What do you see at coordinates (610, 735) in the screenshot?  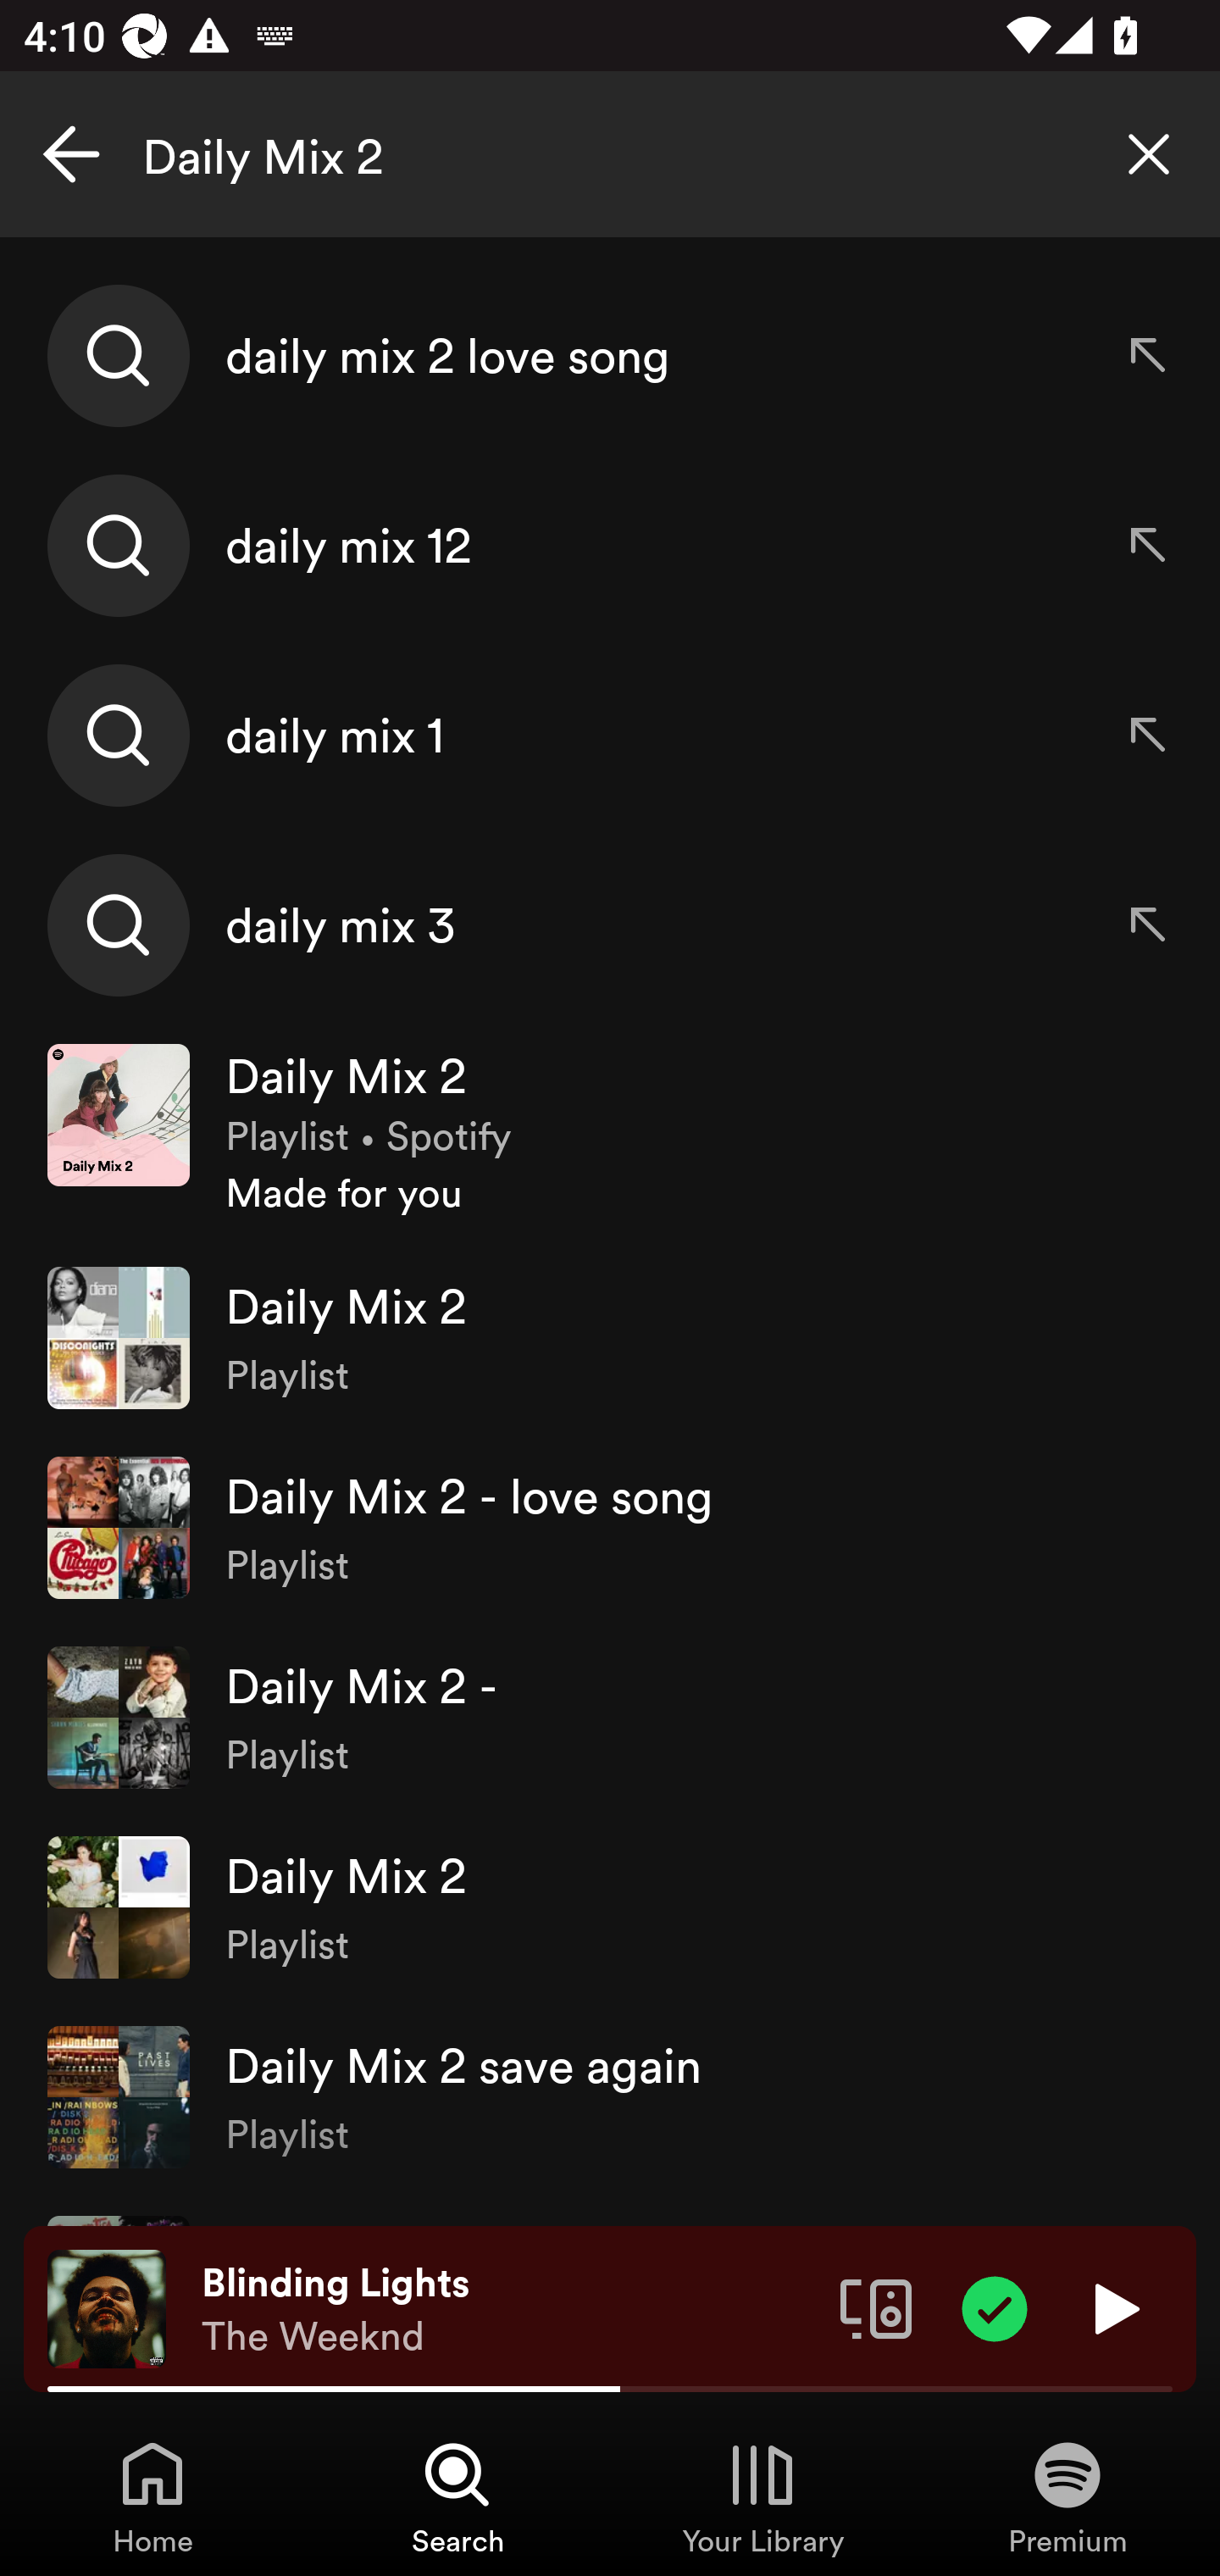 I see `daily mix 1` at bounding box center [610, 735].